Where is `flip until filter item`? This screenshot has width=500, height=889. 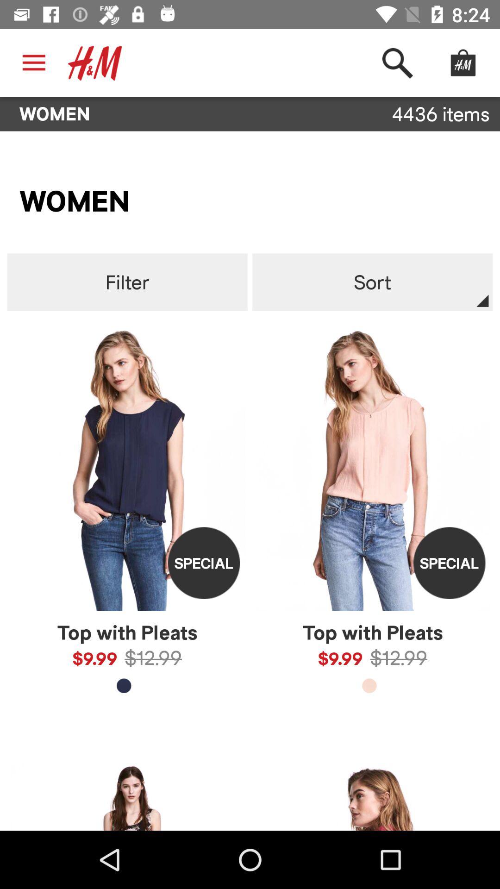 flip until filter item is located at coordinates (127, 282).